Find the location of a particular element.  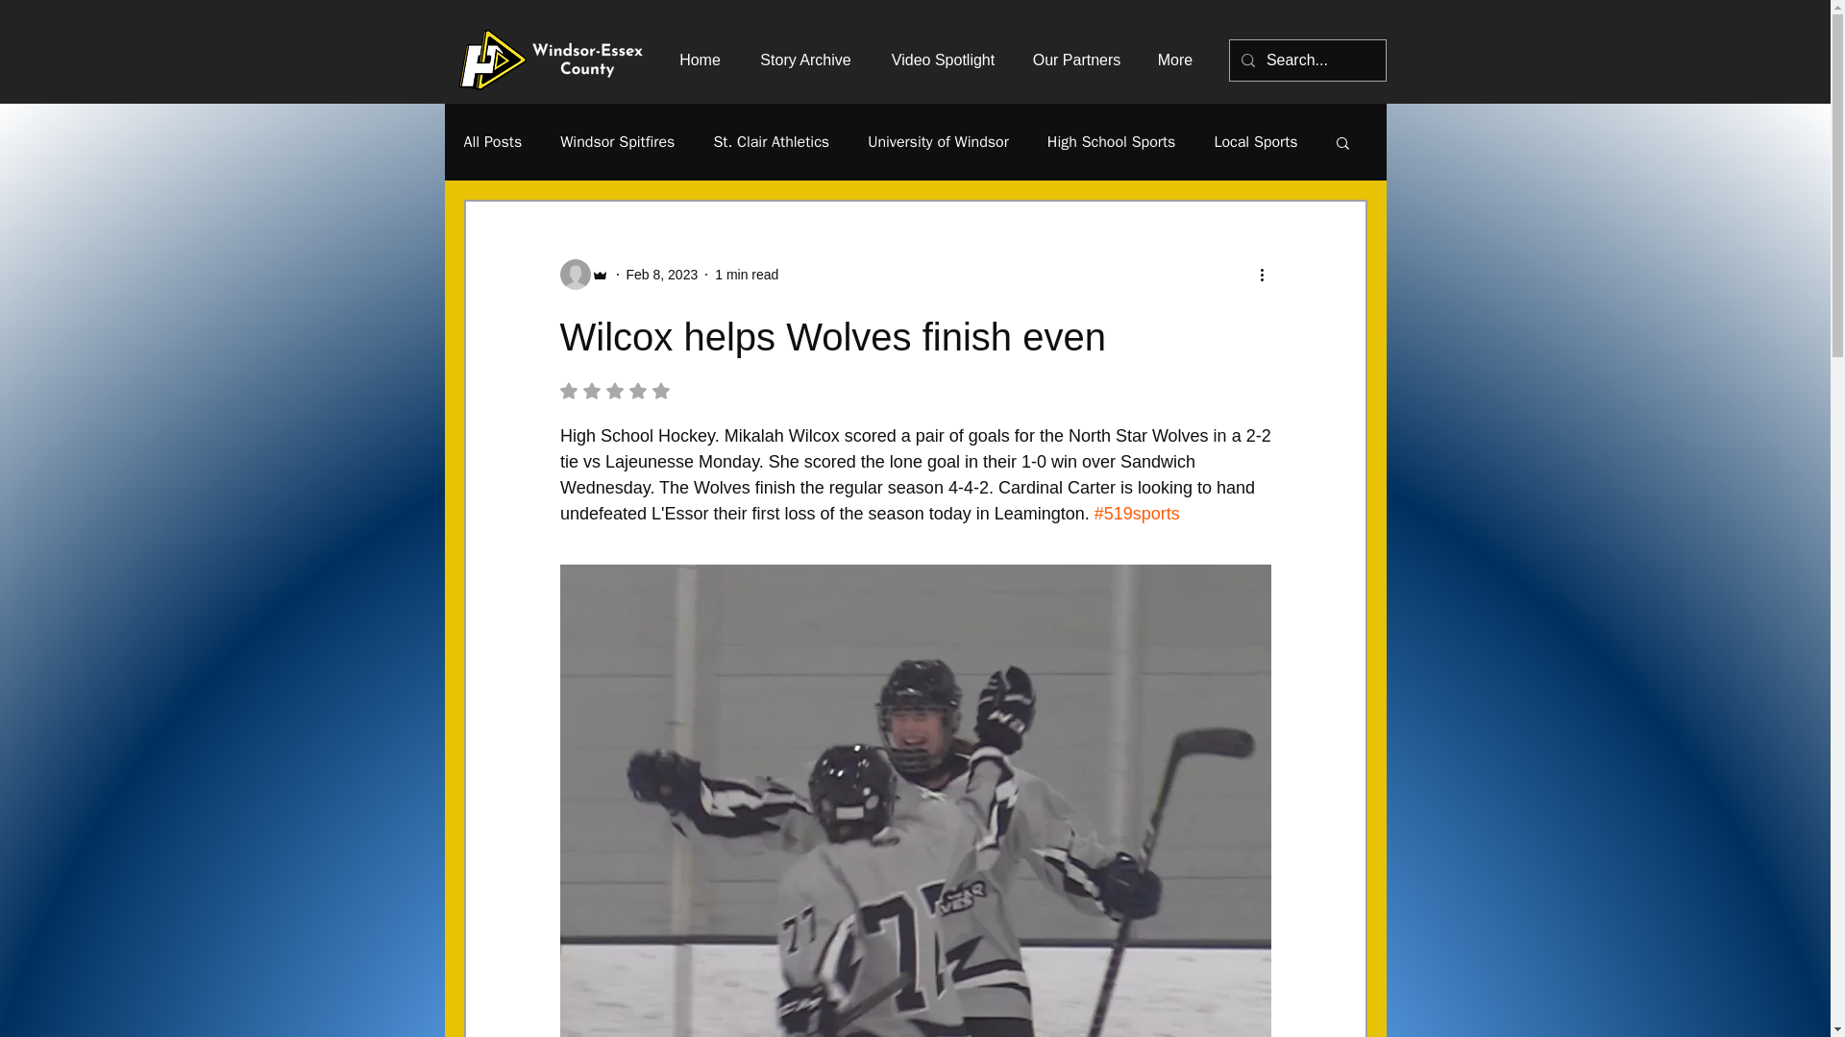

Home is located at coordinates (699, 60).